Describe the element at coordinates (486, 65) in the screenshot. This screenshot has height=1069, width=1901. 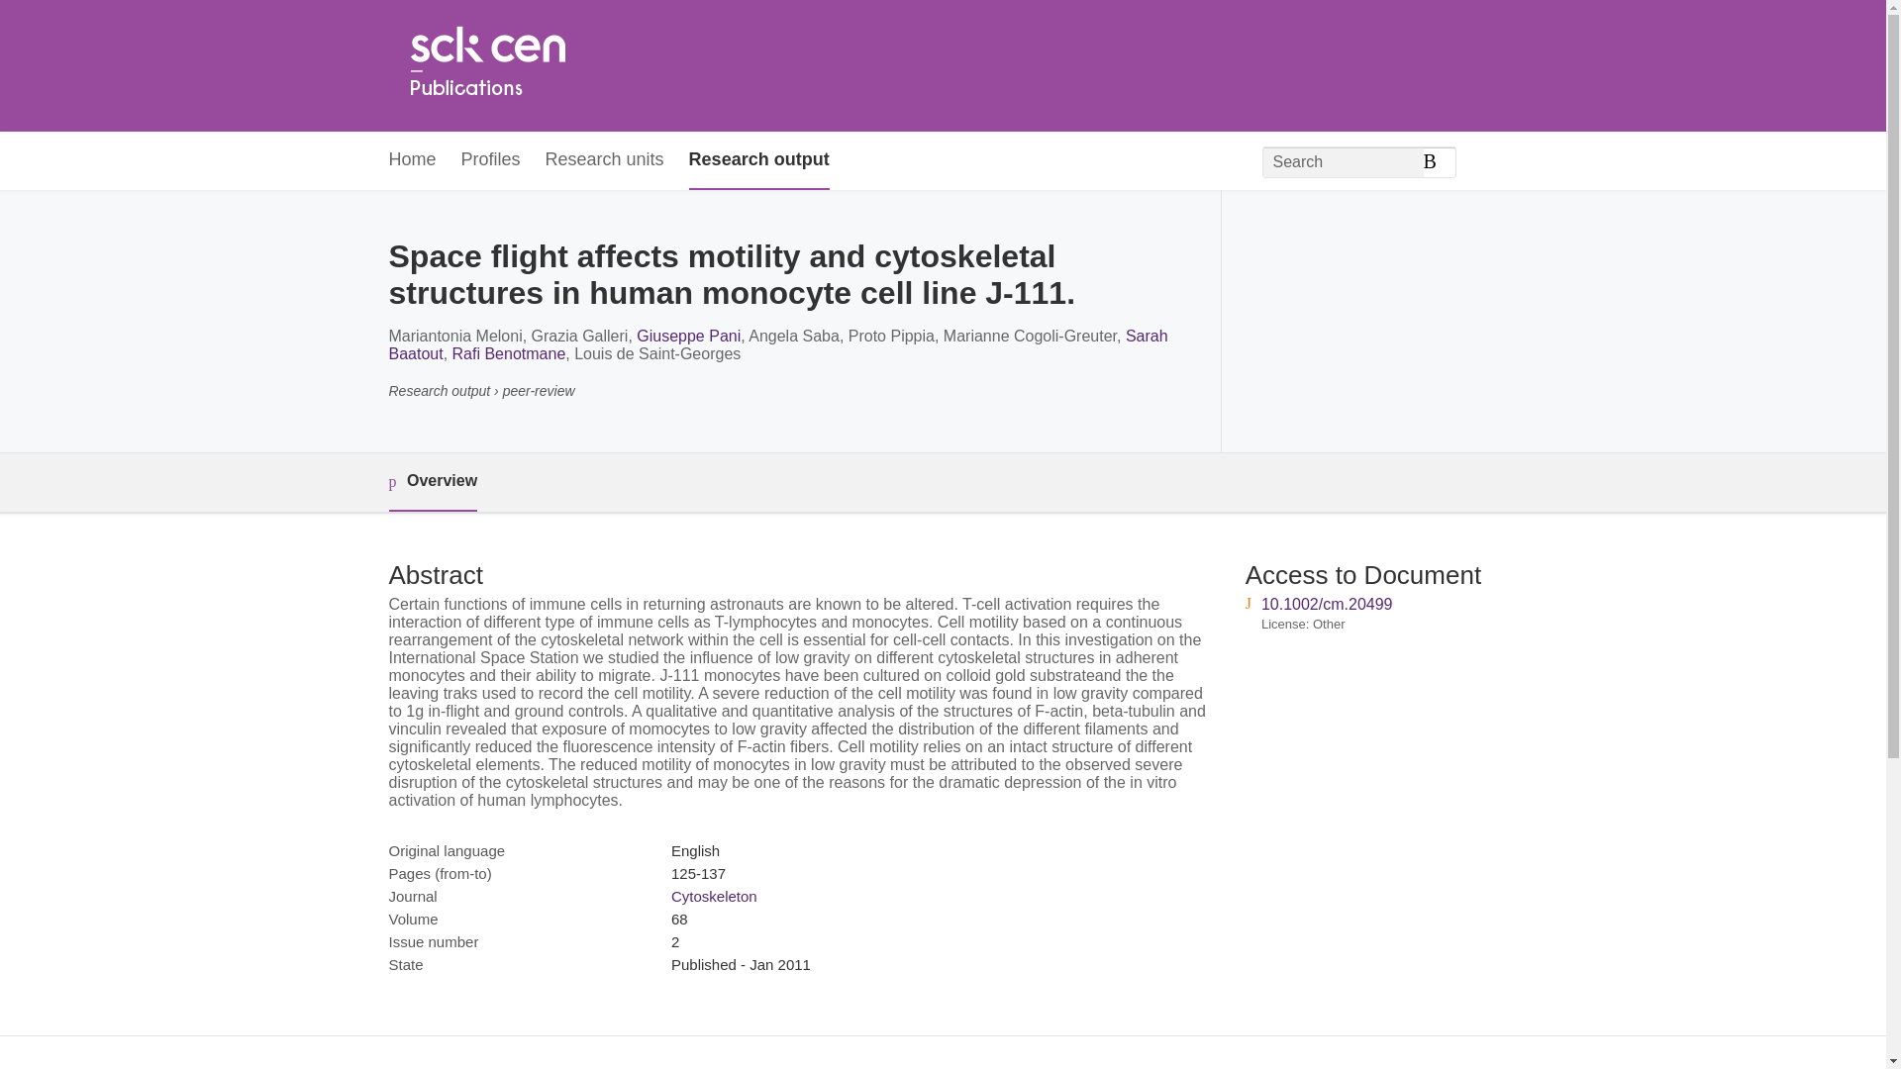
I see `Home` at that location.